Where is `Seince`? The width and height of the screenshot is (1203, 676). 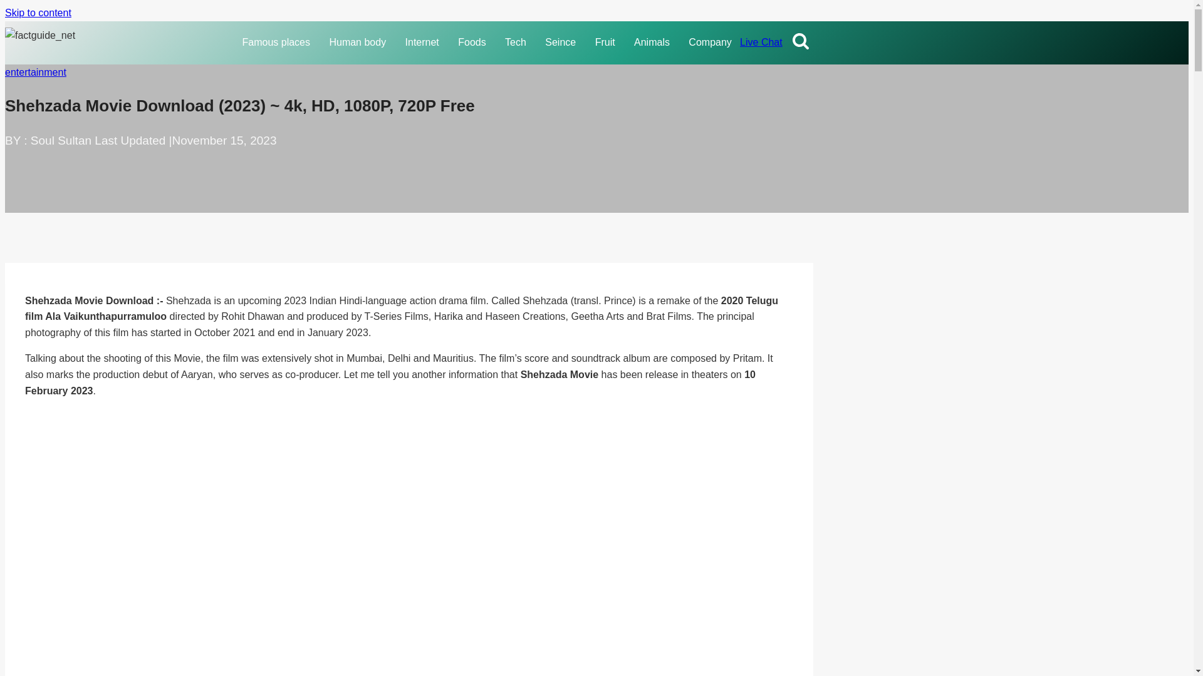 Seince is located at coordinates (563, 43).